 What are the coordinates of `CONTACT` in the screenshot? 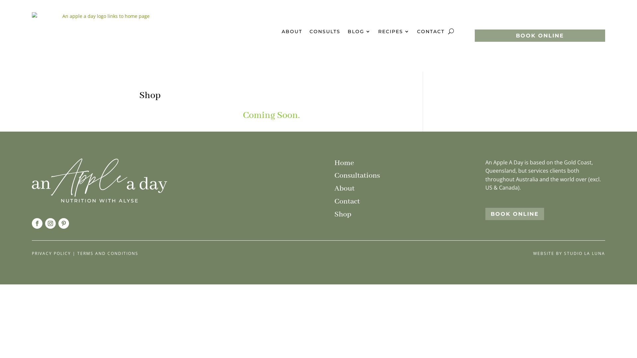 It's located at (431, 31).